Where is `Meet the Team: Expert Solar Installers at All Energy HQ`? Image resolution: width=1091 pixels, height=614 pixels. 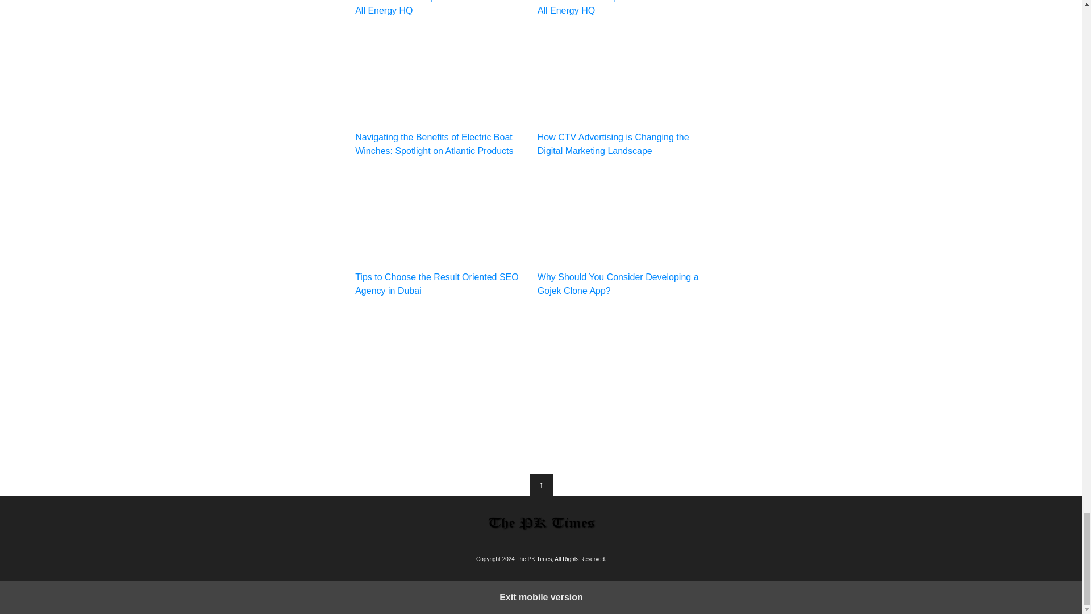
Meet the Team: Expert Solar Installers at All Energy HQ is located at coordinates (625, 9).